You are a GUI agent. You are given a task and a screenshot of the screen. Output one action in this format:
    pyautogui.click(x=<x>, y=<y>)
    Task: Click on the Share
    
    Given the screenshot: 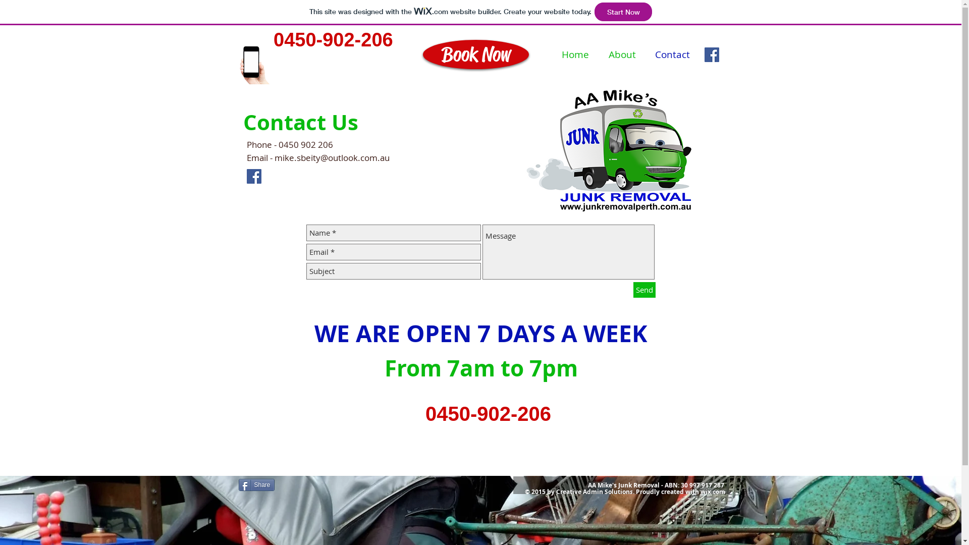 What is the action you would take?
    pyautogui.click(x=256, y=484)
    